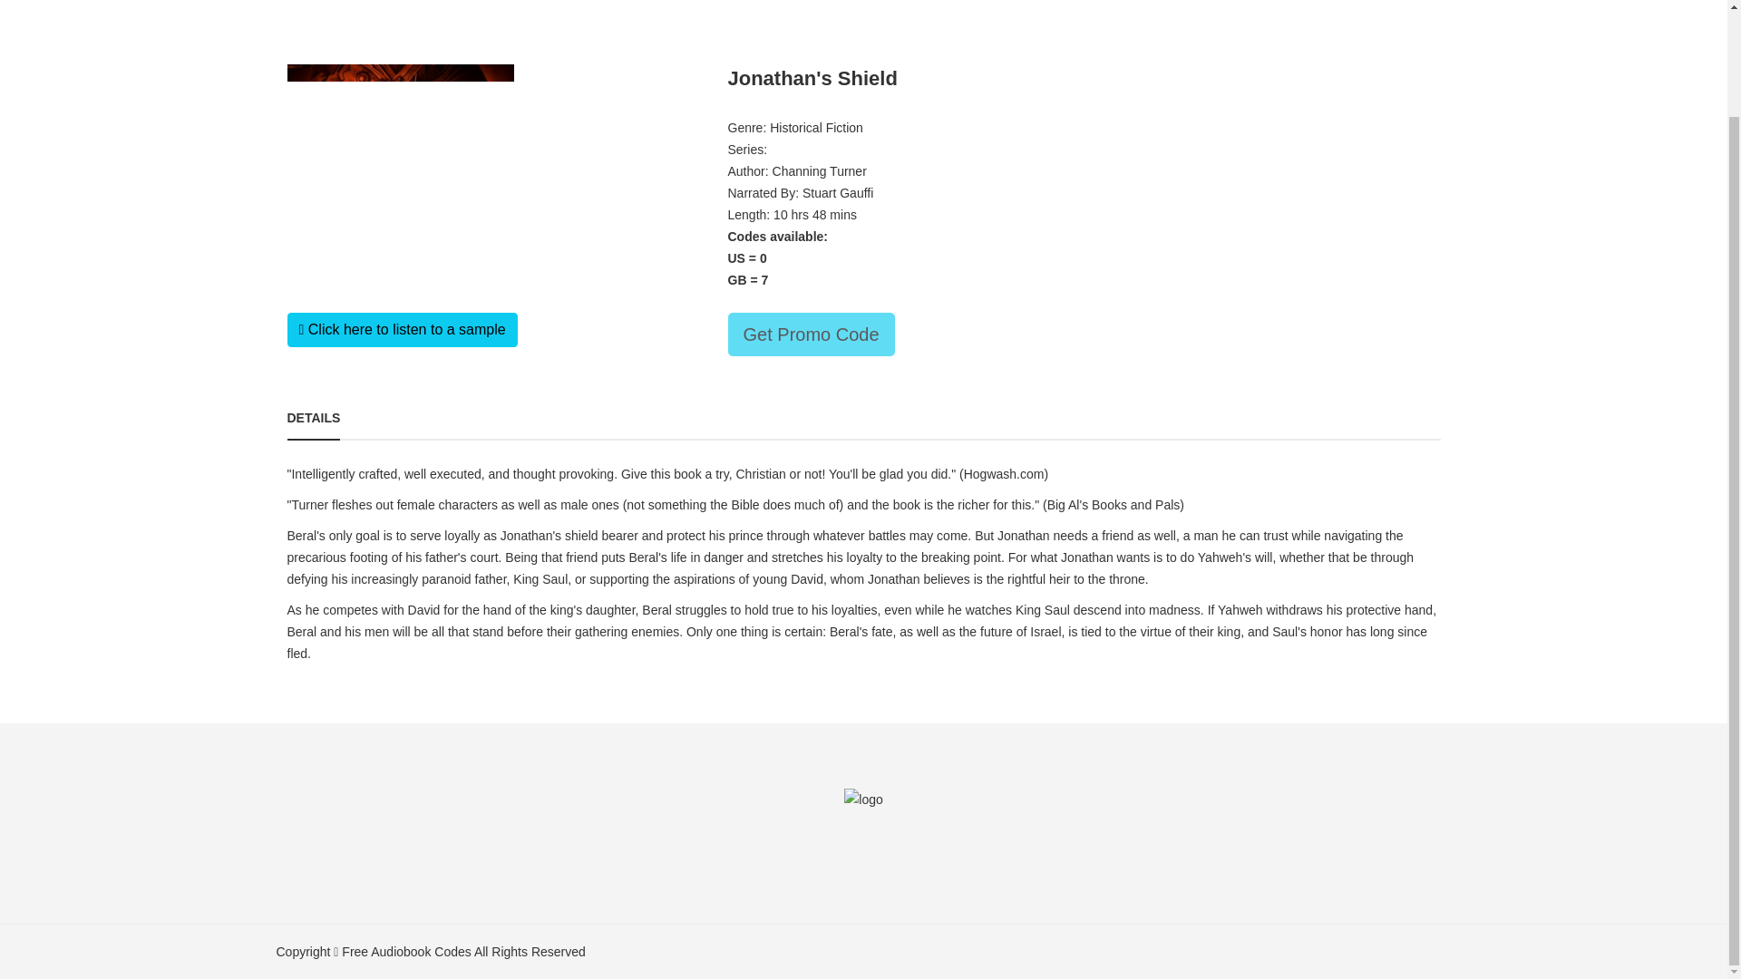 The height and width of the screenshot is (979, 1741). Describe the element at coordinates (820, 170) in the screenshot. I see `Channing Turner` at that location.